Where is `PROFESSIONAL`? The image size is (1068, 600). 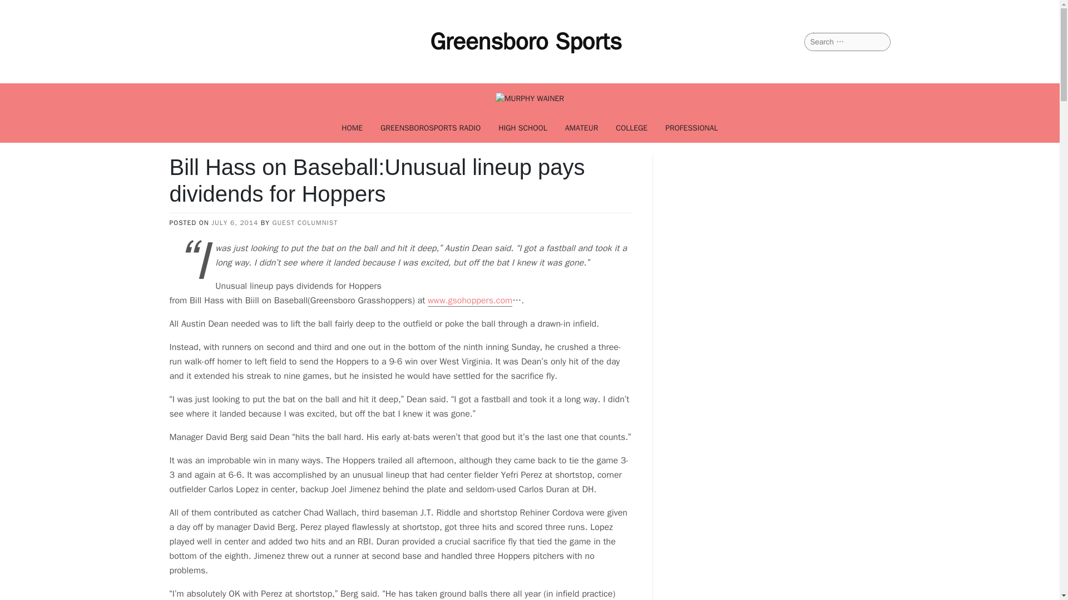
PROFESSIONAL is located at coordinates (692, 128).